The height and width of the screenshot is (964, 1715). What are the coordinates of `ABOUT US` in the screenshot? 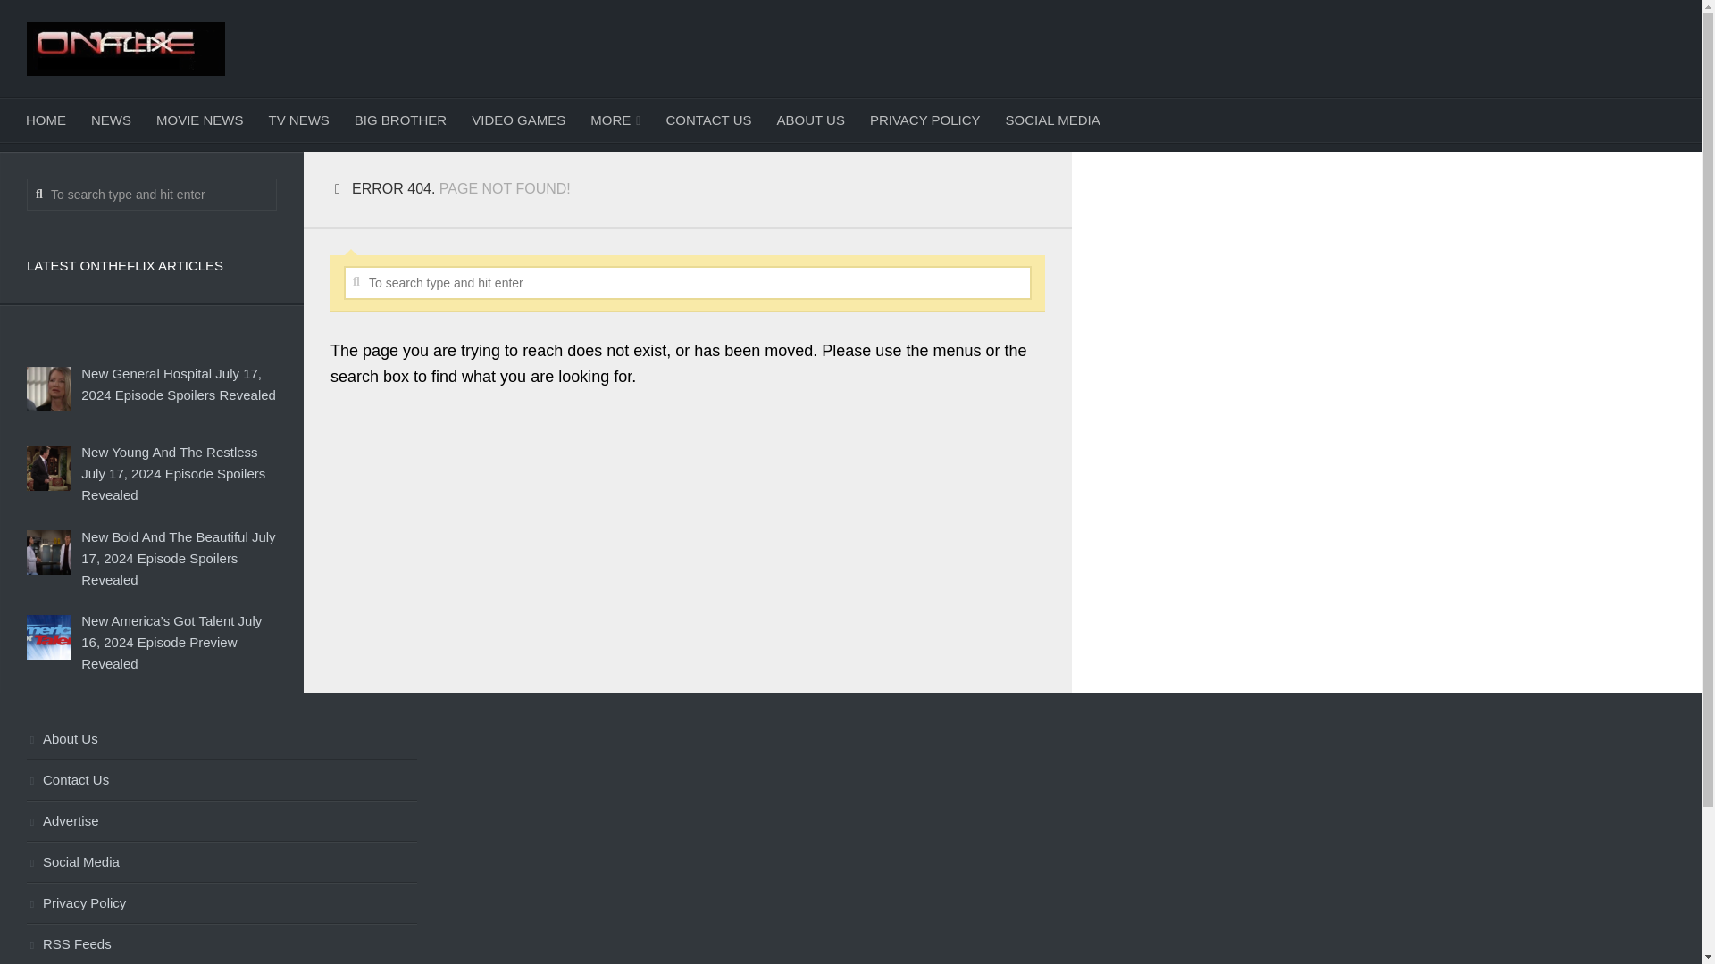 It's located at (811, 120).